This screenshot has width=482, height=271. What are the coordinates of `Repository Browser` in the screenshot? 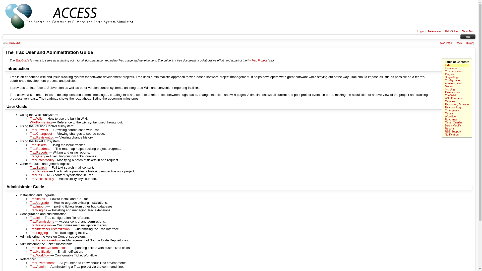 It's located at (457, 104).